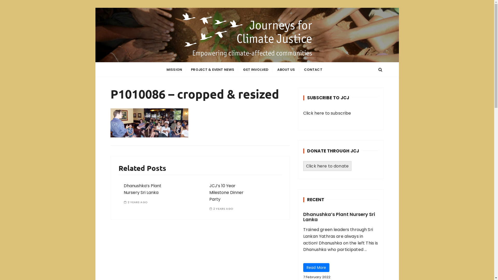  Describe the element at coordinates (95, 8) in the screenshot. I see `Skip to content` at that location.